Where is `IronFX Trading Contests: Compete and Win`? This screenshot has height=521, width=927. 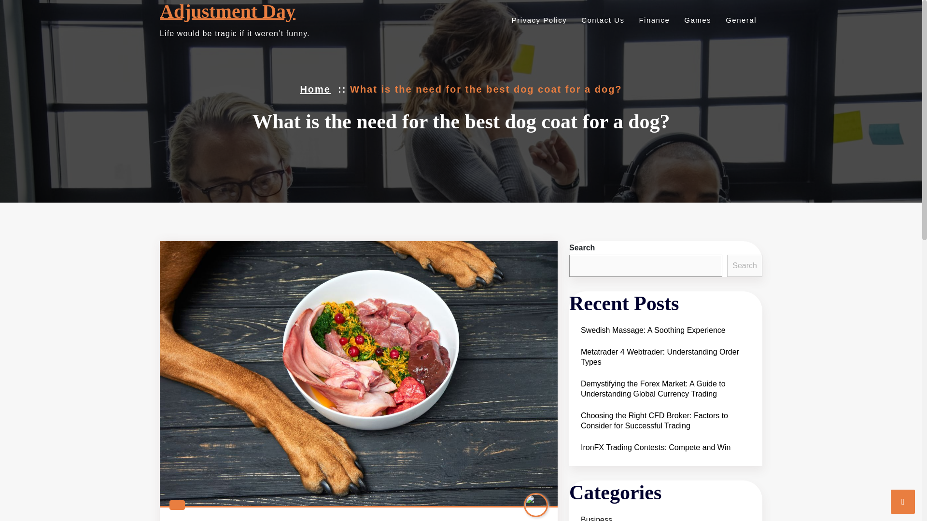
IronFX Trading Contests: Compete and Win is located at coordinates (655, 448).